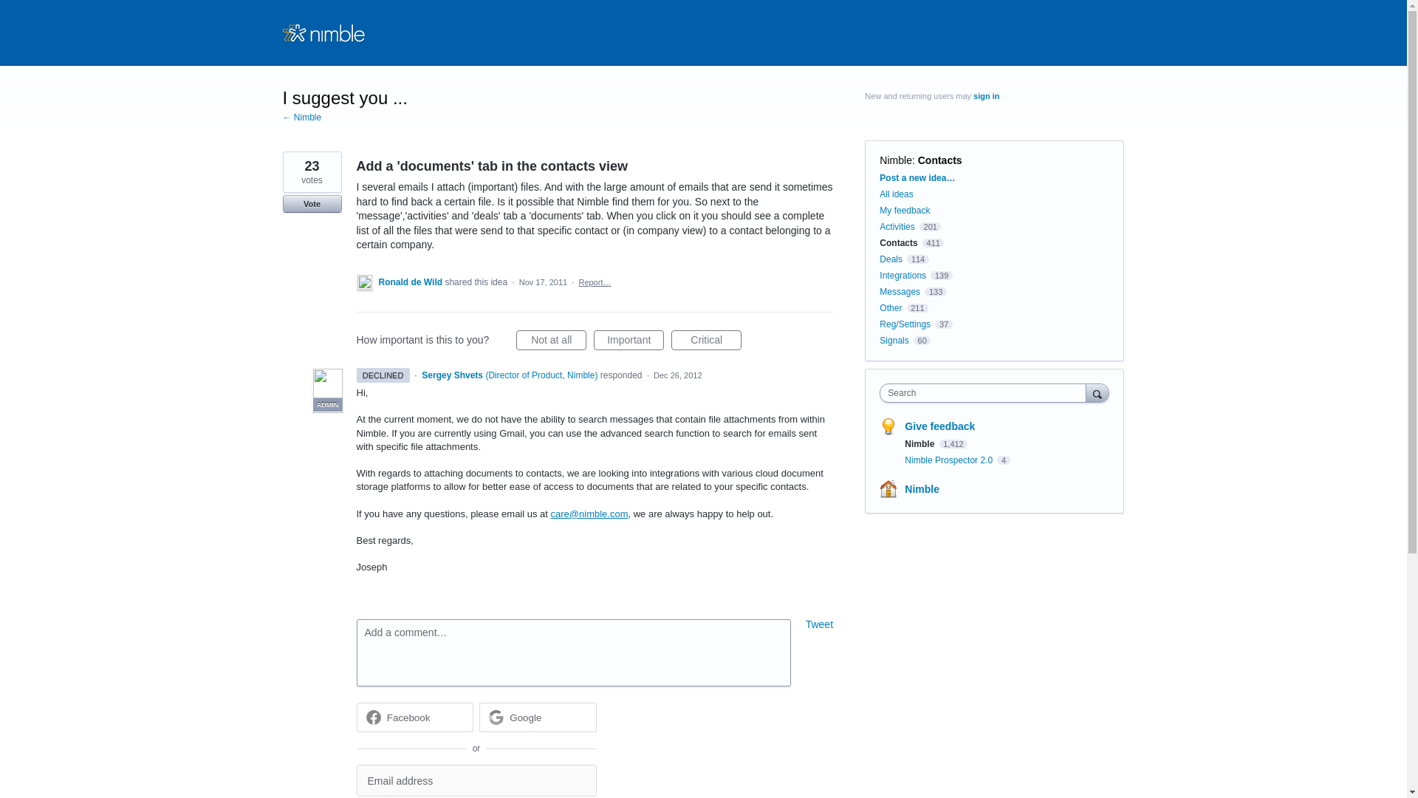  What do you see at coordinates (551, 340) in the screenshot?
I see `Not at all` at bounding box center [551, 340].